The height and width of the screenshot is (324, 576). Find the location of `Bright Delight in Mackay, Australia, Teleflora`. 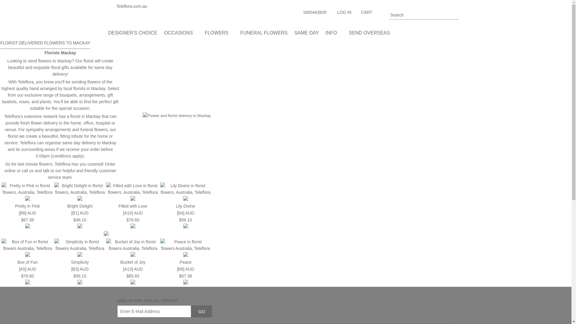

Bright Delight in Mackay, Australia, Teleflora is located at coordinates (80, 206).